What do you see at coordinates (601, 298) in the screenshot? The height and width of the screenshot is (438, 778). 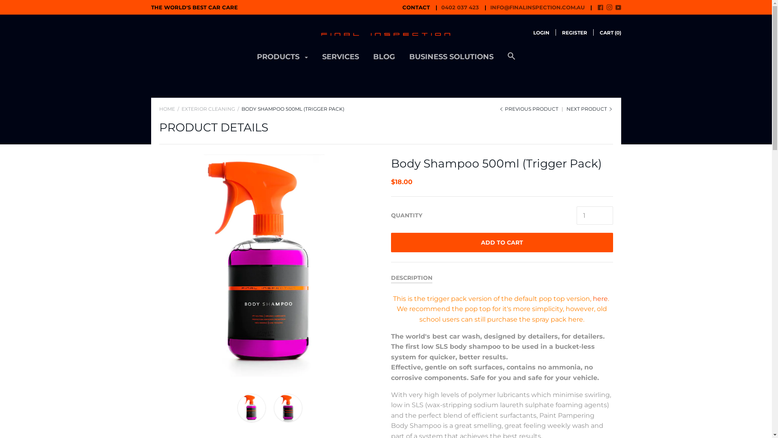 I see `here` at bounding box center [601, 298].